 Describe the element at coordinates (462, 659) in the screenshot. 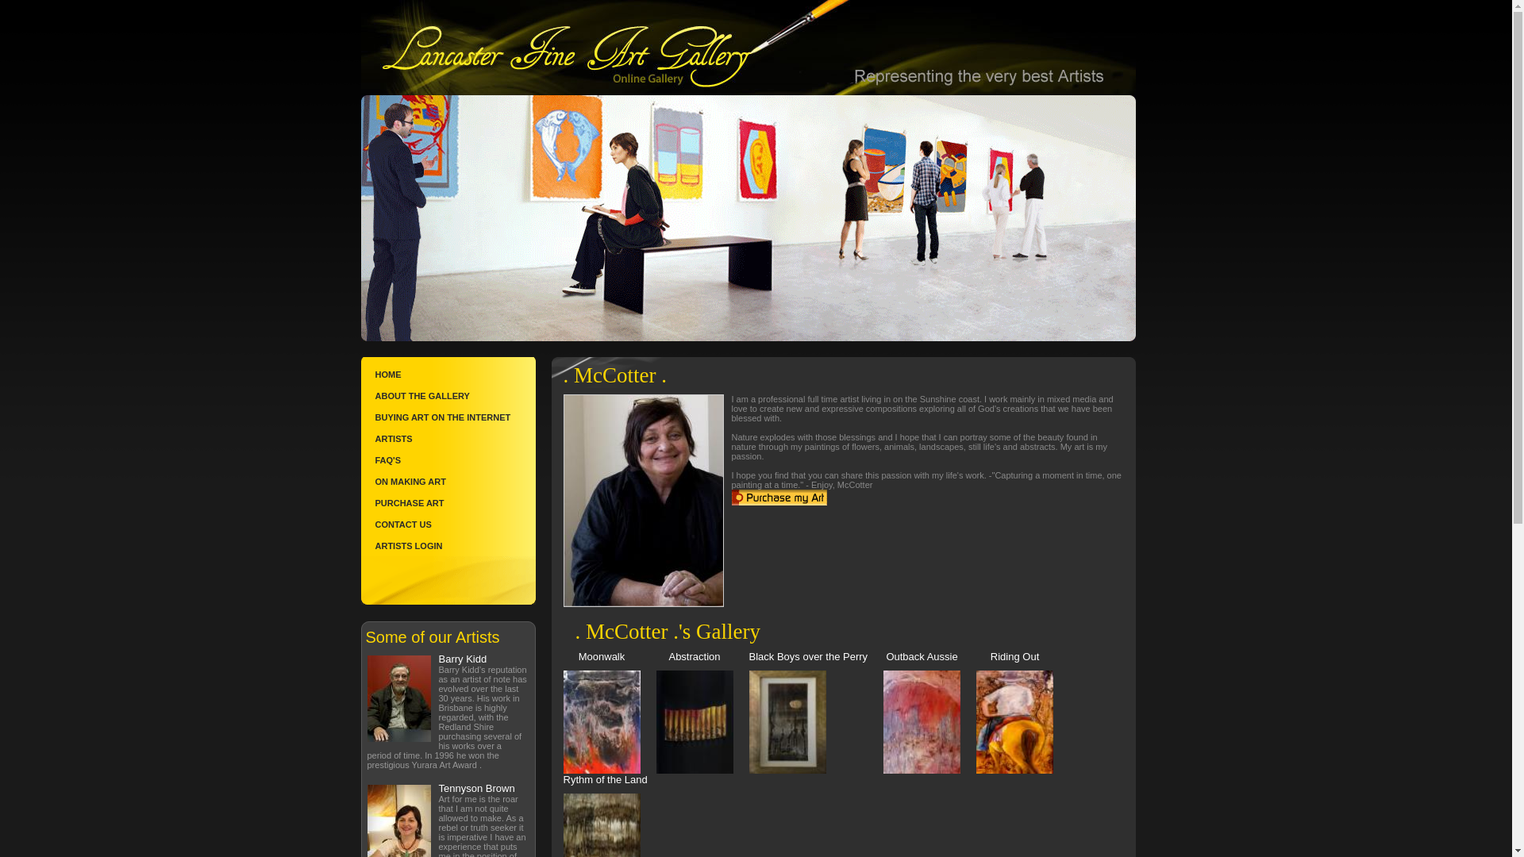

I see `Barry Kidd` at that location.